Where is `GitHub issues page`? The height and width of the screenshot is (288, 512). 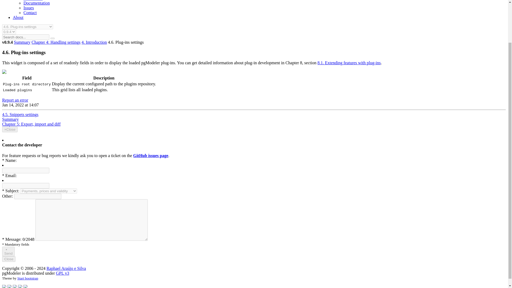
GitHub issues page is located at coordinates (151, 155).